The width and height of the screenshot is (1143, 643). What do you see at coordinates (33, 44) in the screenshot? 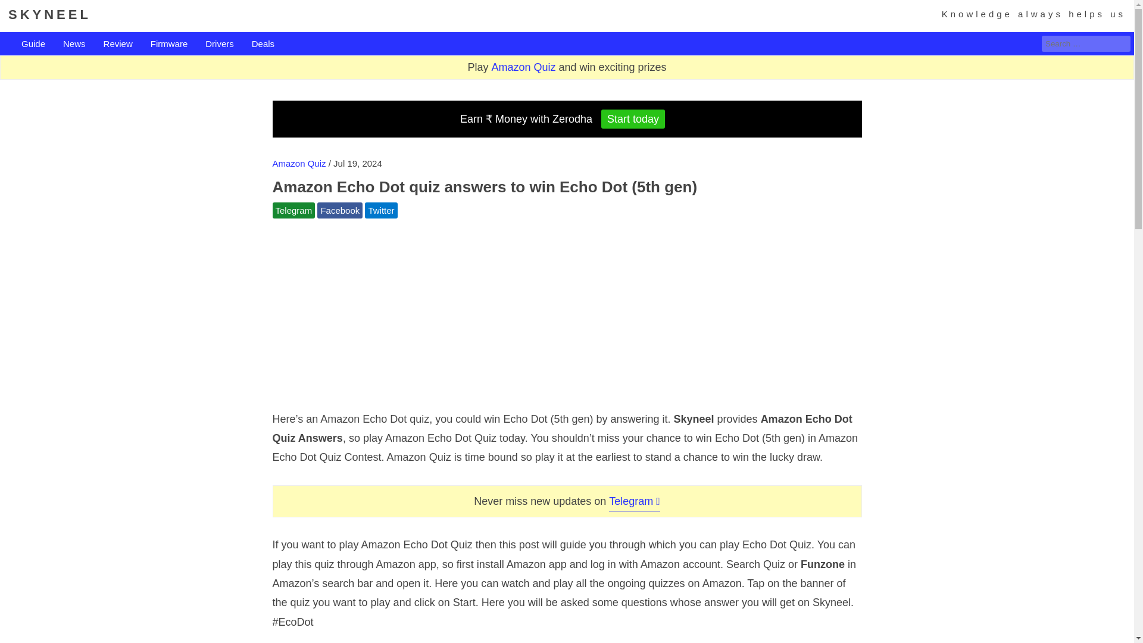
I see `Guide` at bounding box center [33, 44].